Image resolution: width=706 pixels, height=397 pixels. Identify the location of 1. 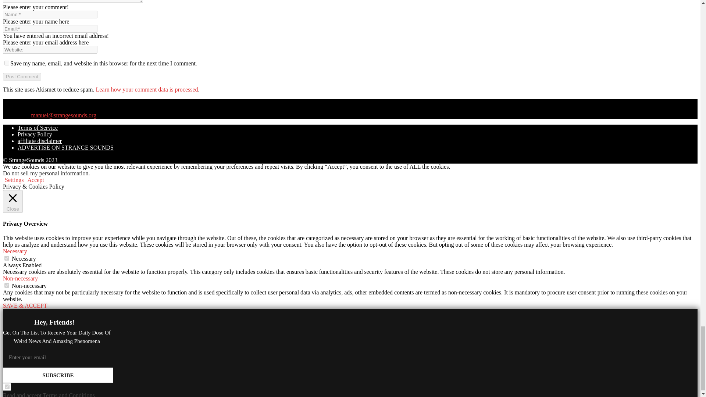
(7, 387).